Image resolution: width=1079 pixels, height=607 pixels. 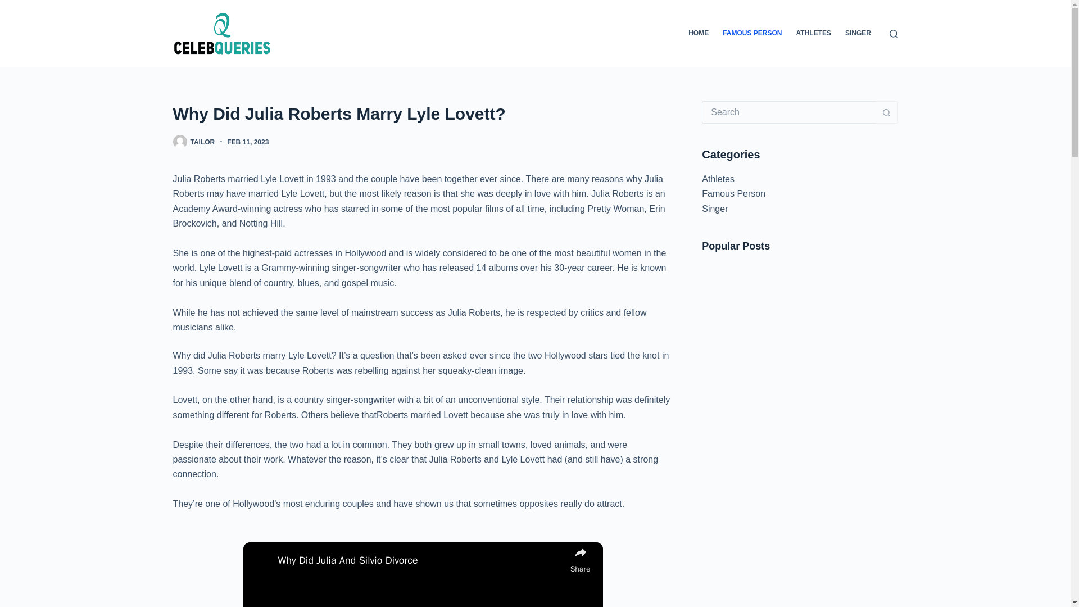 What do you see at coordinates (11, 6) in the screenshot?
I see `Skip to content` at bounding box center [11, 6].